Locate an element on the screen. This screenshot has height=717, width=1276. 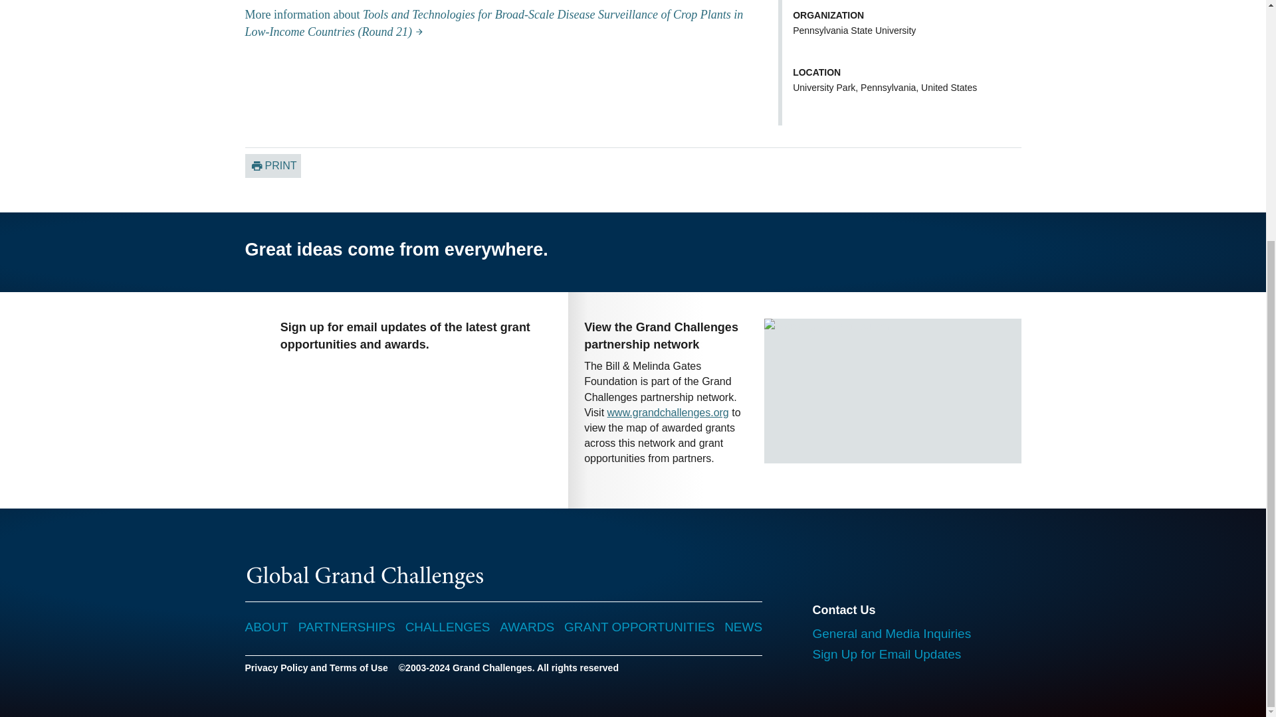
CHALLENGES is located at coordinates (448, 627).